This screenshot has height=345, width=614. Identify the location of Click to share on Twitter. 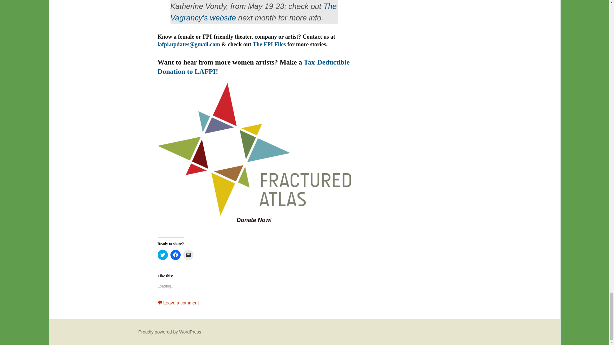
(162, 255).